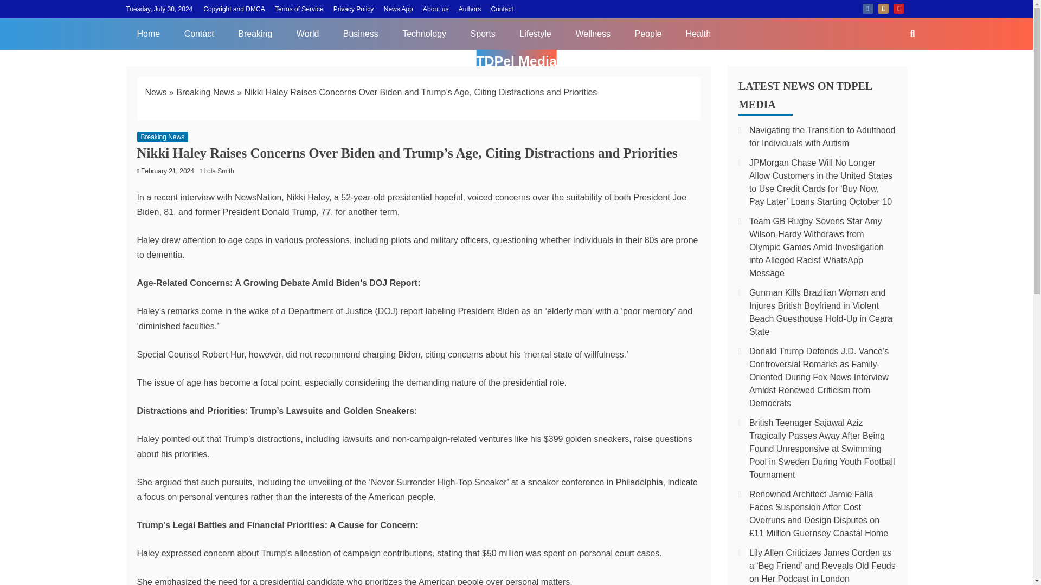 Image resolution: width=1041 pixels, height=585 pixels. I want to click on News, so click(156, 92).